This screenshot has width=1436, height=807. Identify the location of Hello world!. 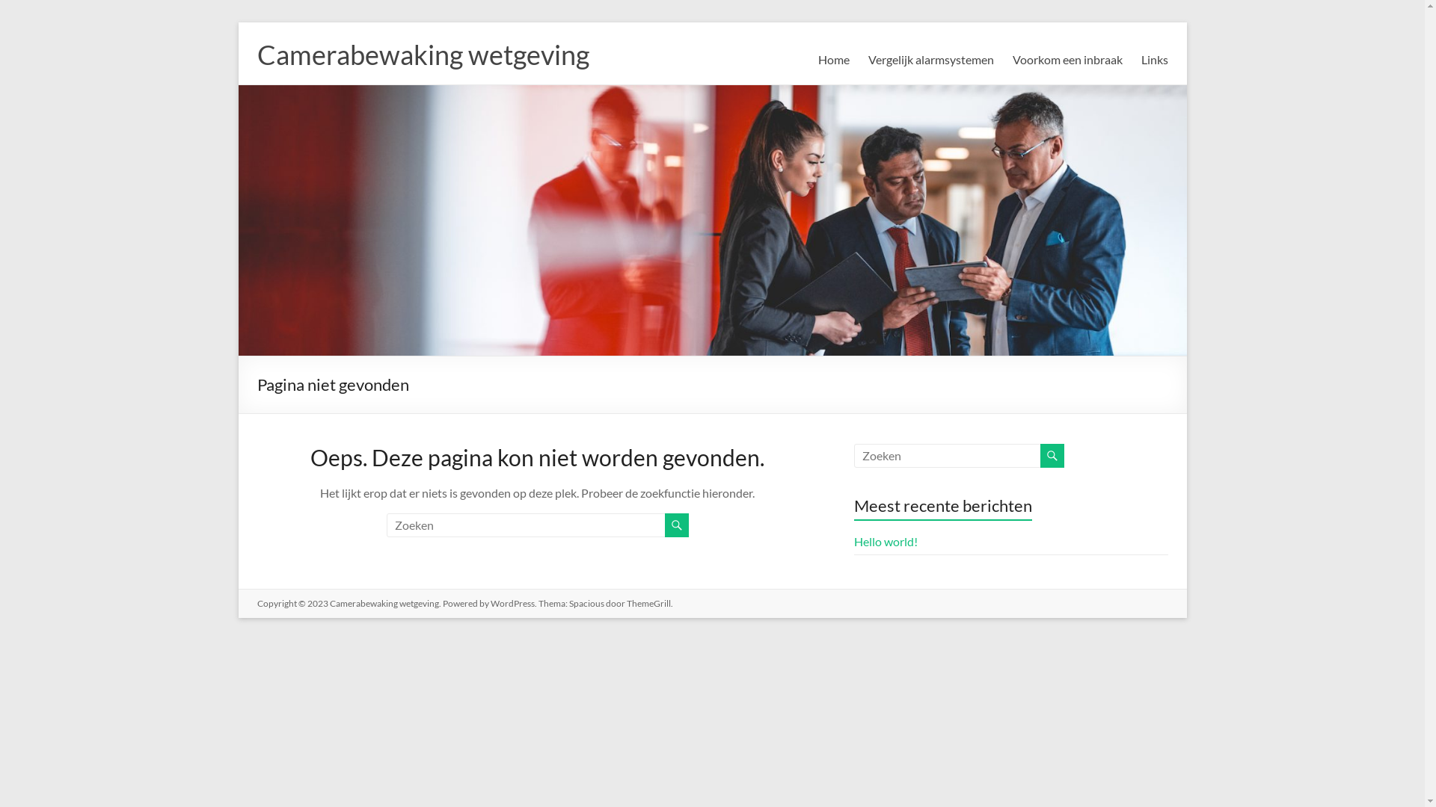
(886, 541).